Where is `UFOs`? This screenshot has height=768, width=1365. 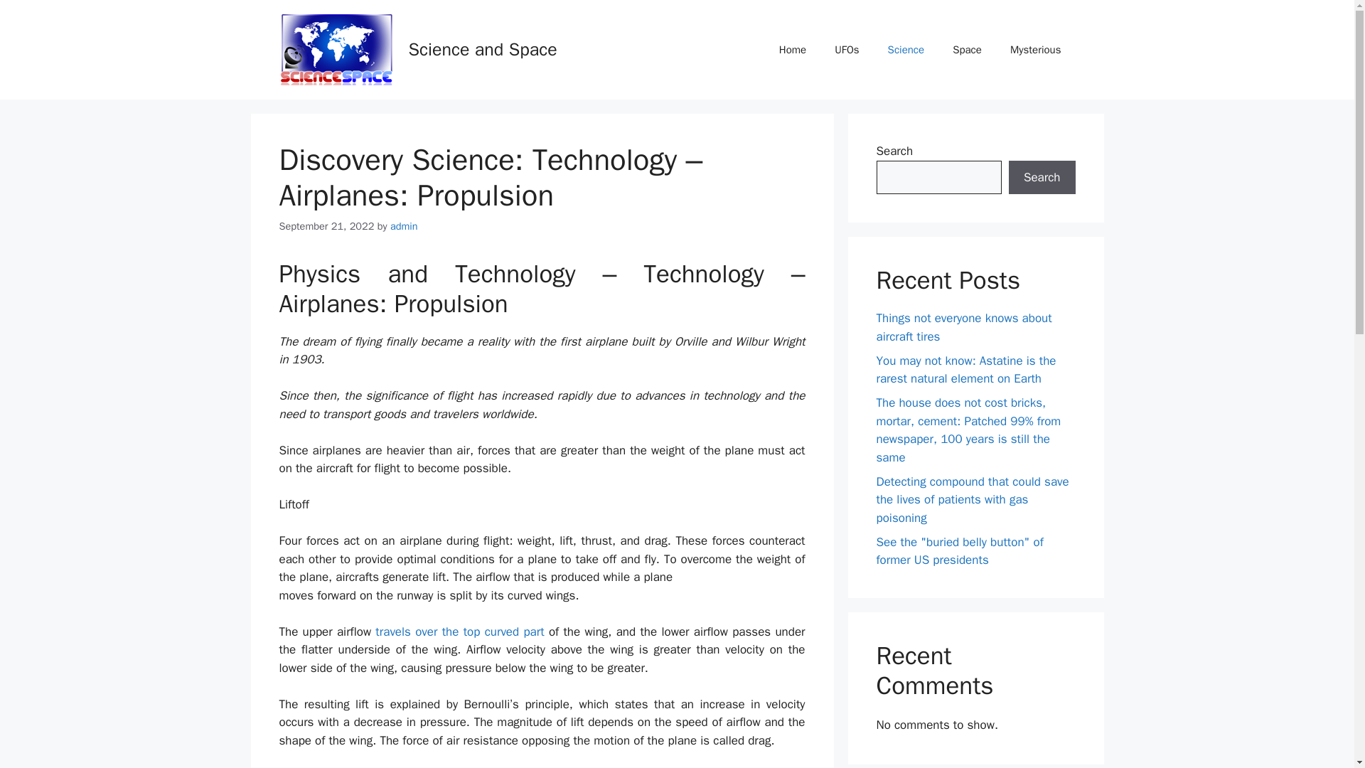
UFOs is located at coordinates (846, 50).